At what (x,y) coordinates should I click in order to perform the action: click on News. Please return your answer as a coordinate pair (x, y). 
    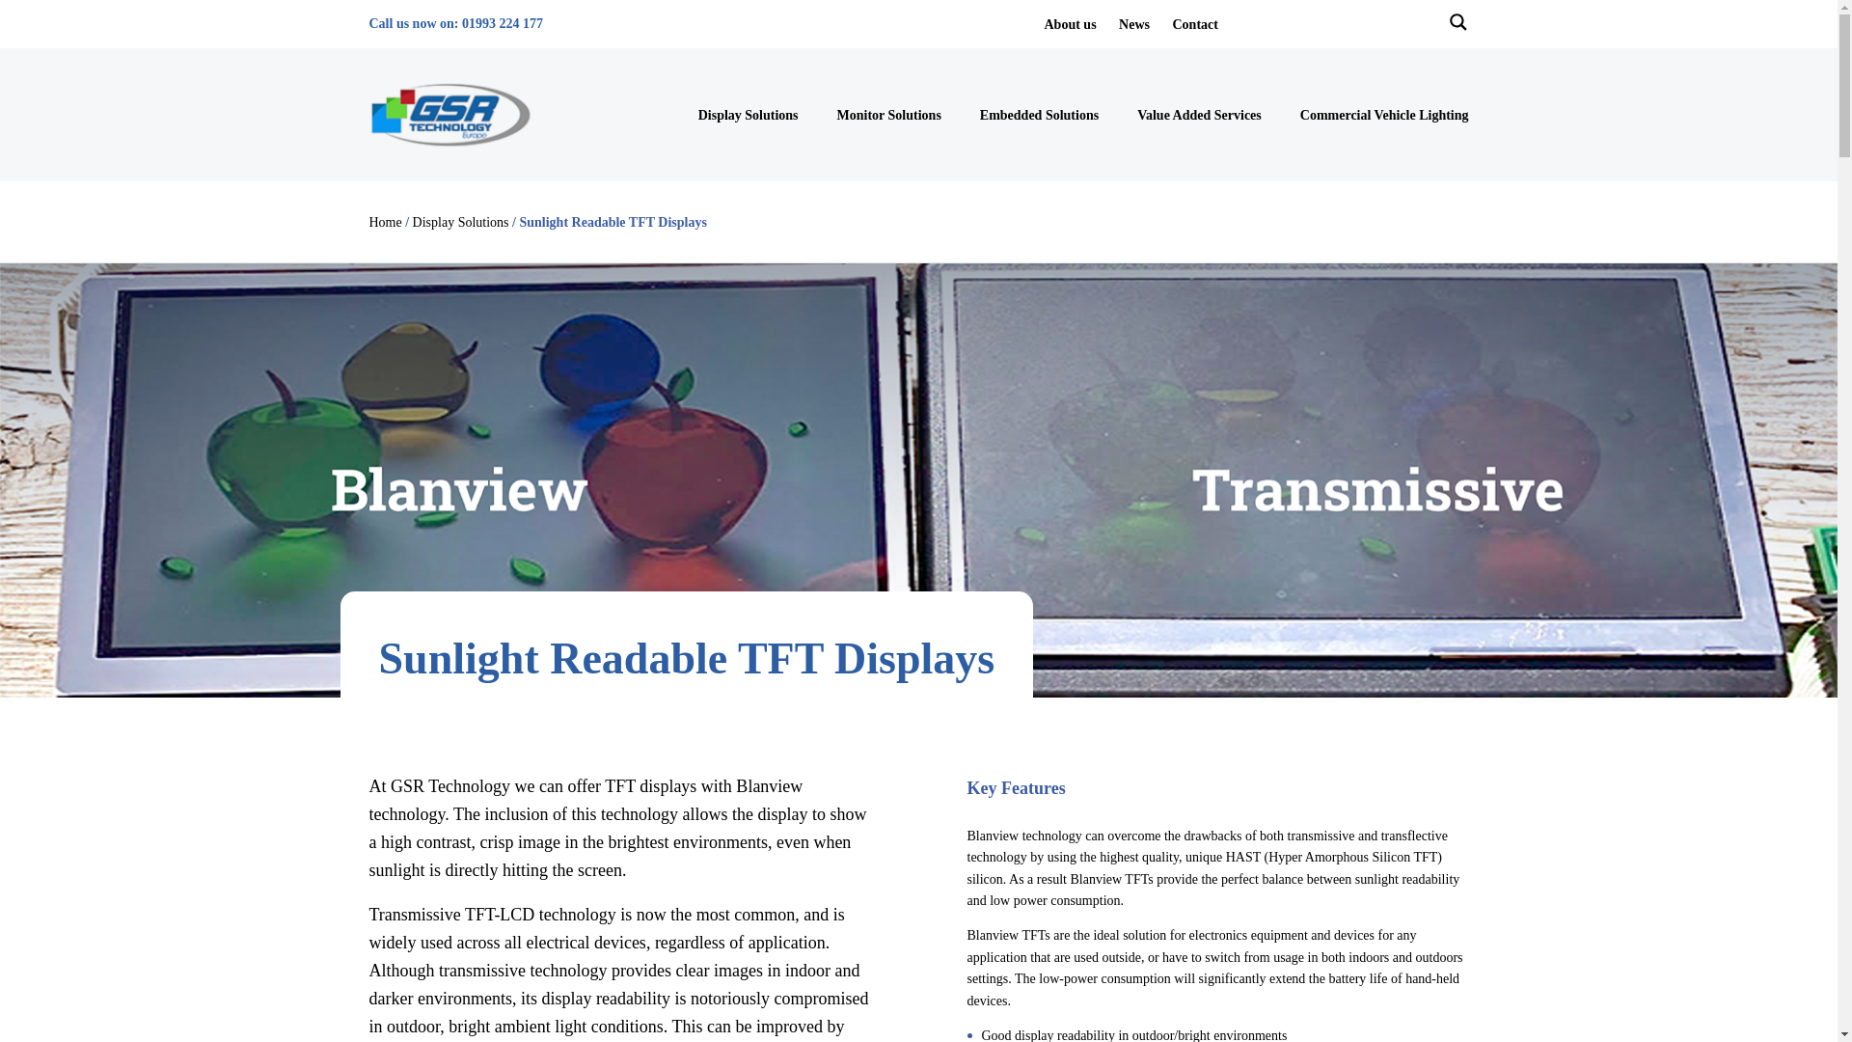
    Looking at the image, I should click on (1134, 25).